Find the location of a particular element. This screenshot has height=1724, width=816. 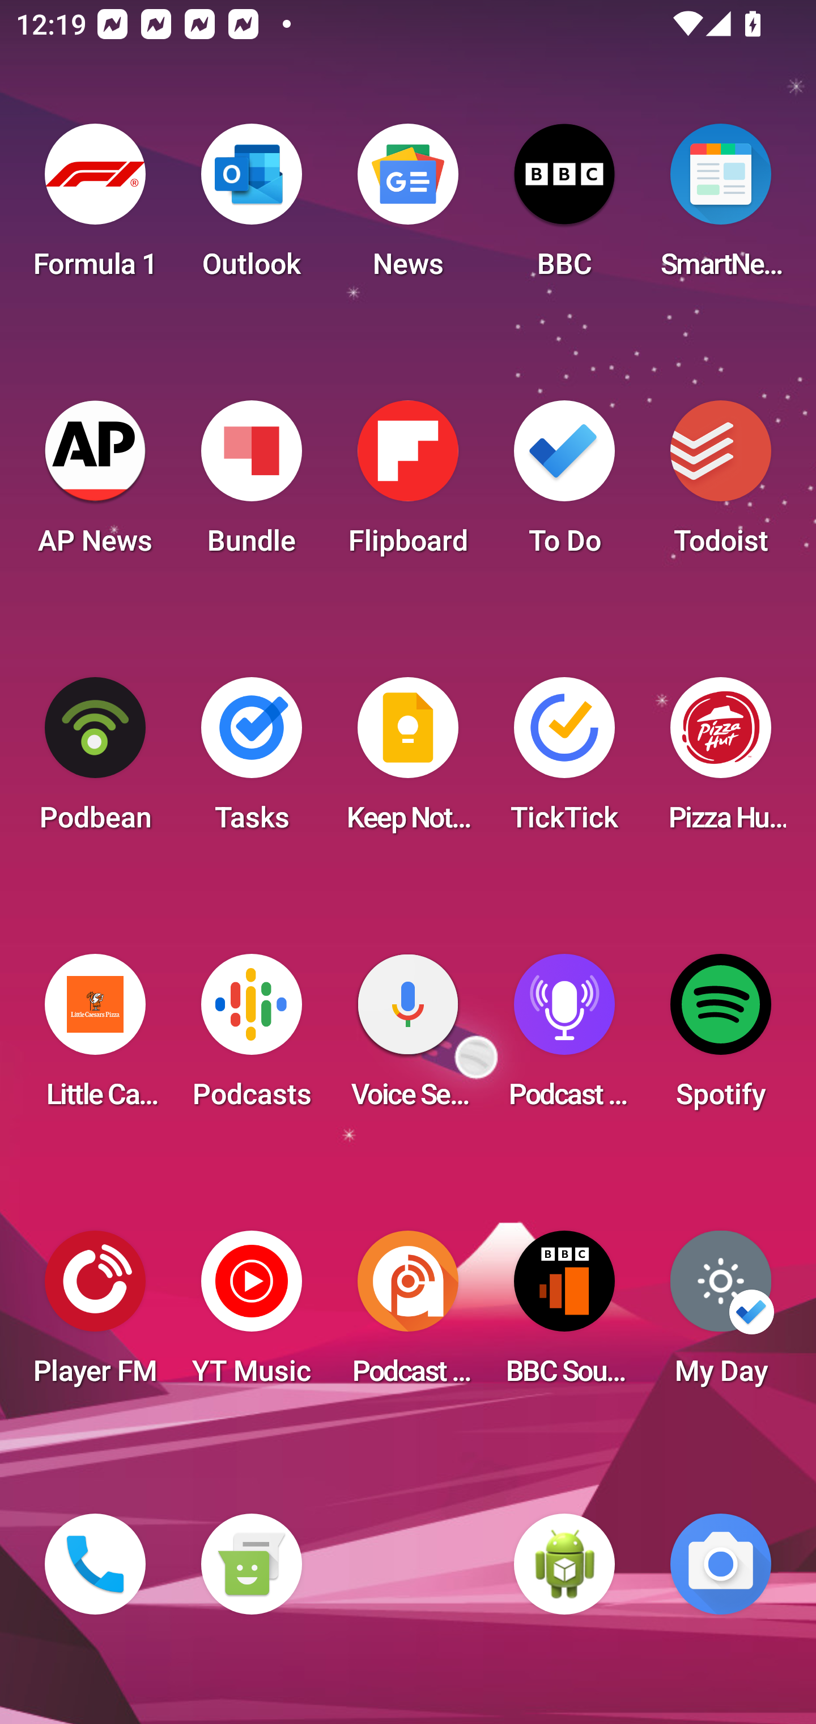

SmartNews is located at coordinates (721, 208).